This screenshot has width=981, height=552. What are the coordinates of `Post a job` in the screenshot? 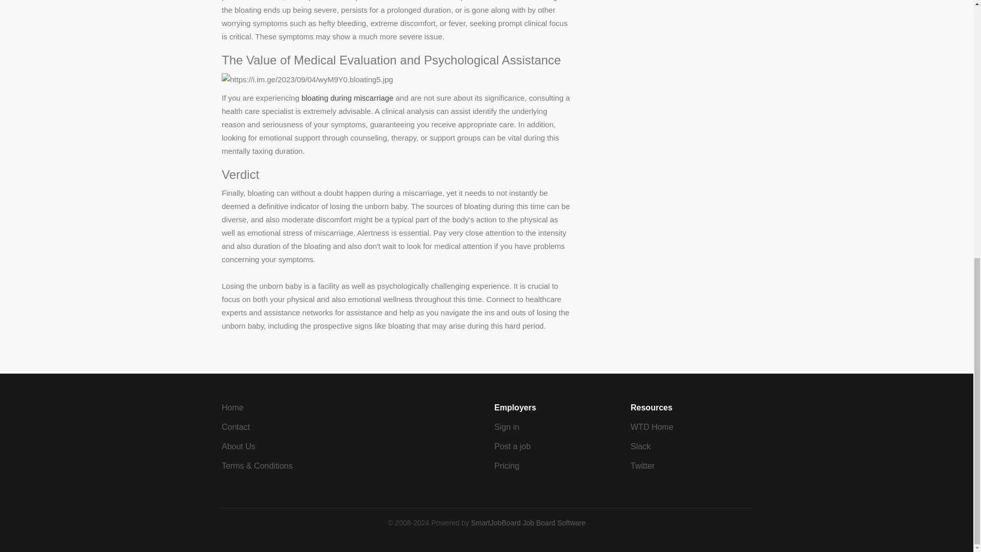 It's located at (512, 447).